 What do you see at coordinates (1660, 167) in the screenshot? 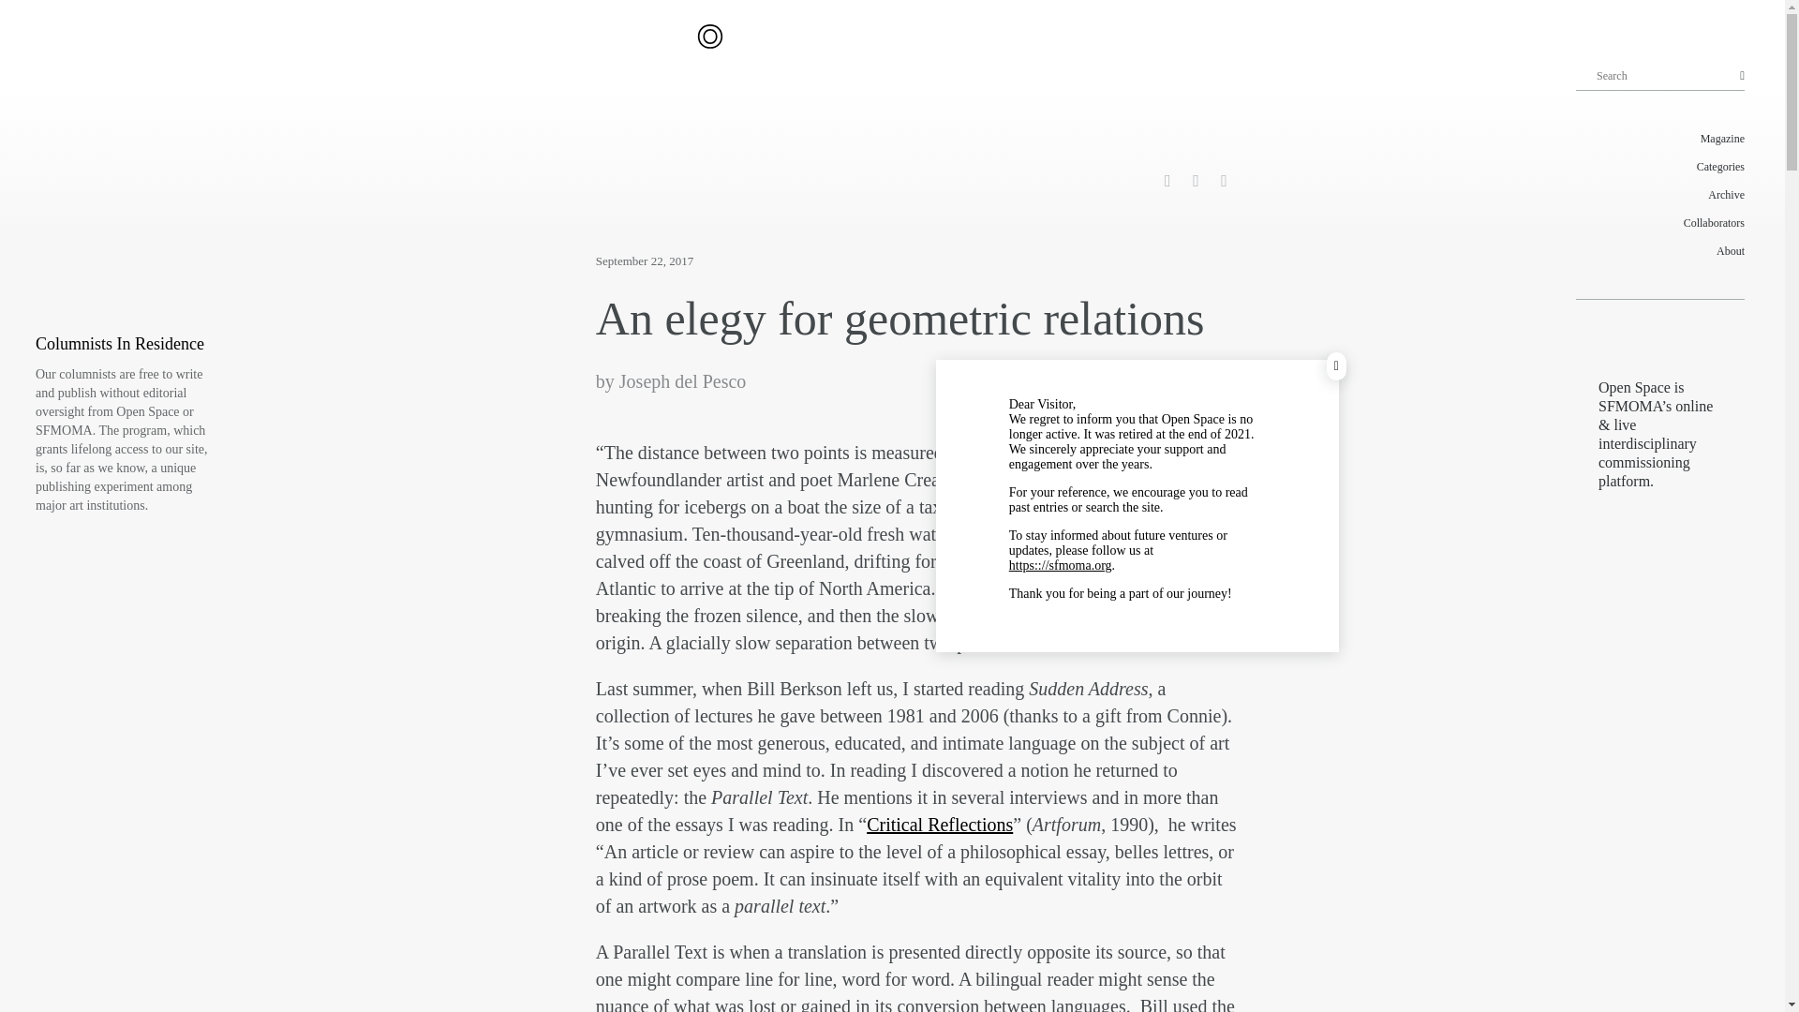
I see `Categories` at bounding box center [1660, 167].